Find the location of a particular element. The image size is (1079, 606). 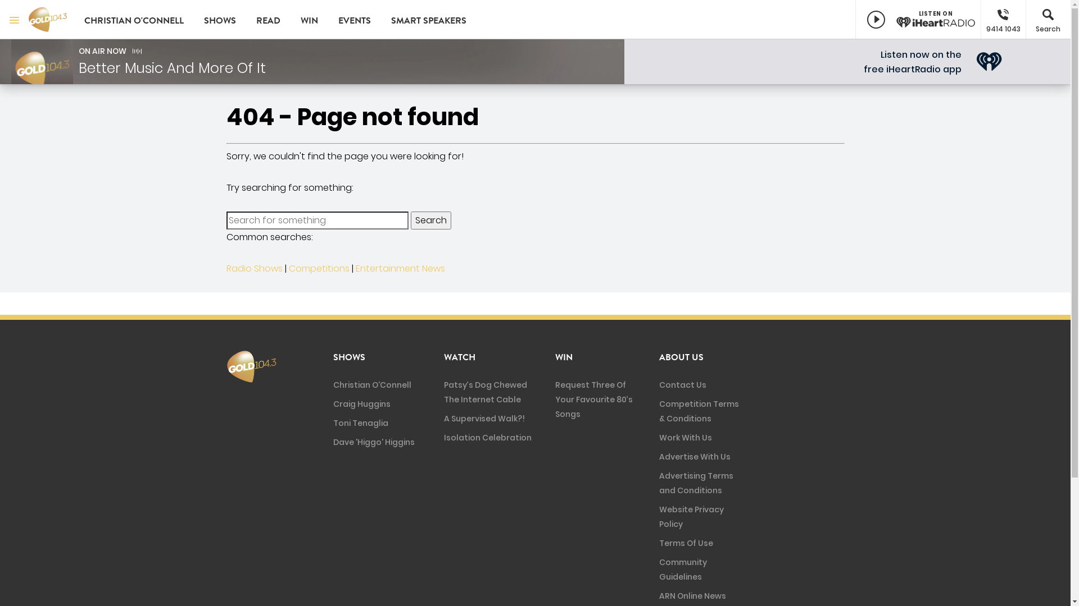

Menu is located at coordinates (14, 20).